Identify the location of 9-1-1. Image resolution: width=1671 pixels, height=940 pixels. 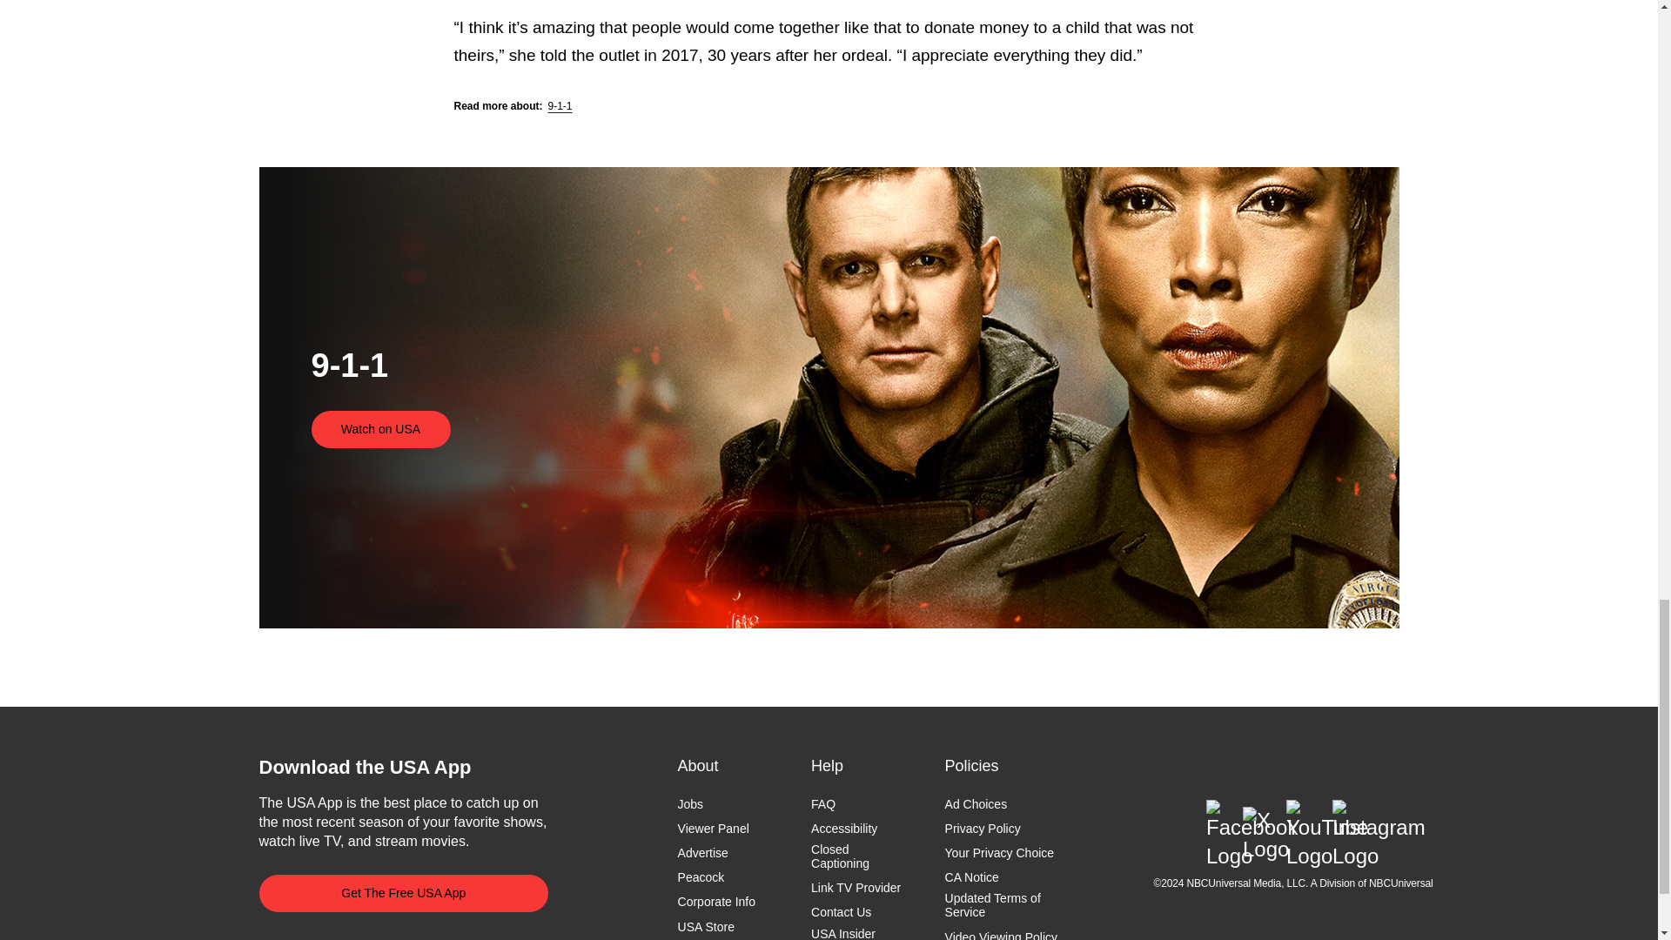
(560, 105).